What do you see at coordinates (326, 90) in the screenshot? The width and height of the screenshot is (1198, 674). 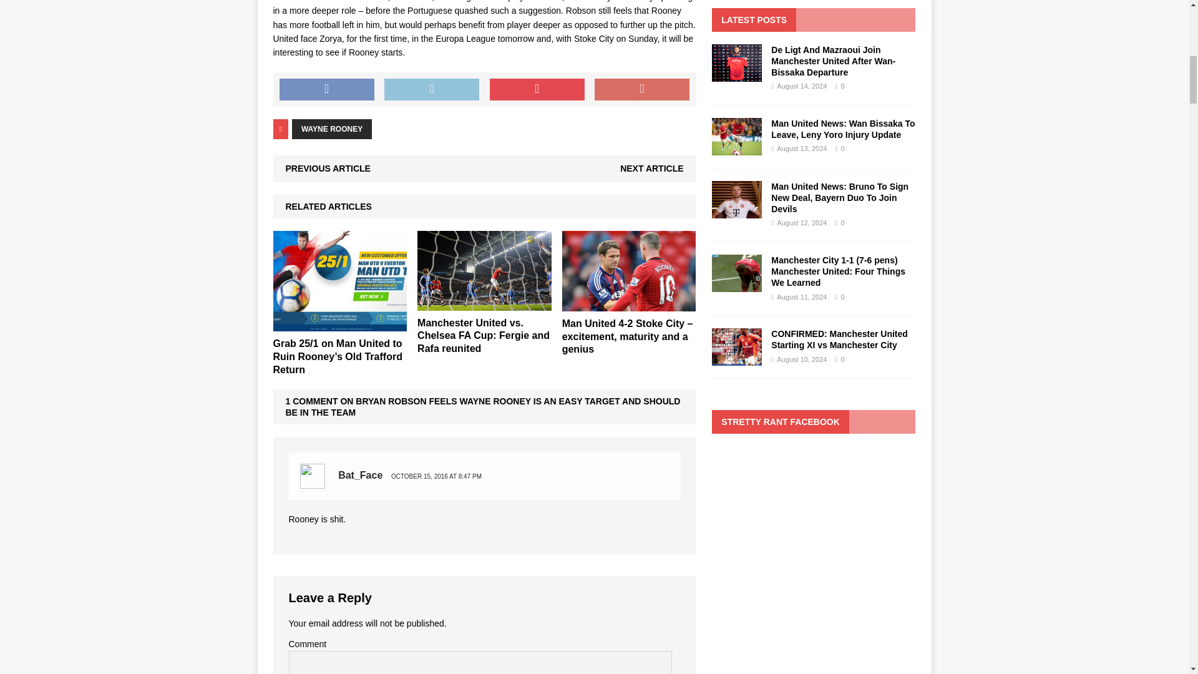 I see `Share on Facebook` at bounding box center [326, 90].